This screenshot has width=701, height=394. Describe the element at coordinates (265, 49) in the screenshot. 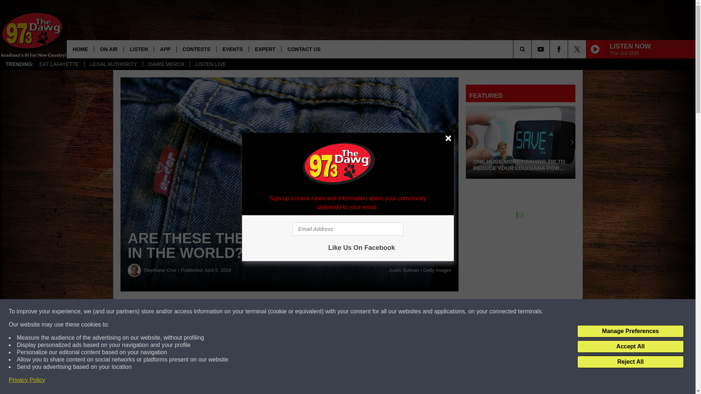

I see `EXPERT` at that location.